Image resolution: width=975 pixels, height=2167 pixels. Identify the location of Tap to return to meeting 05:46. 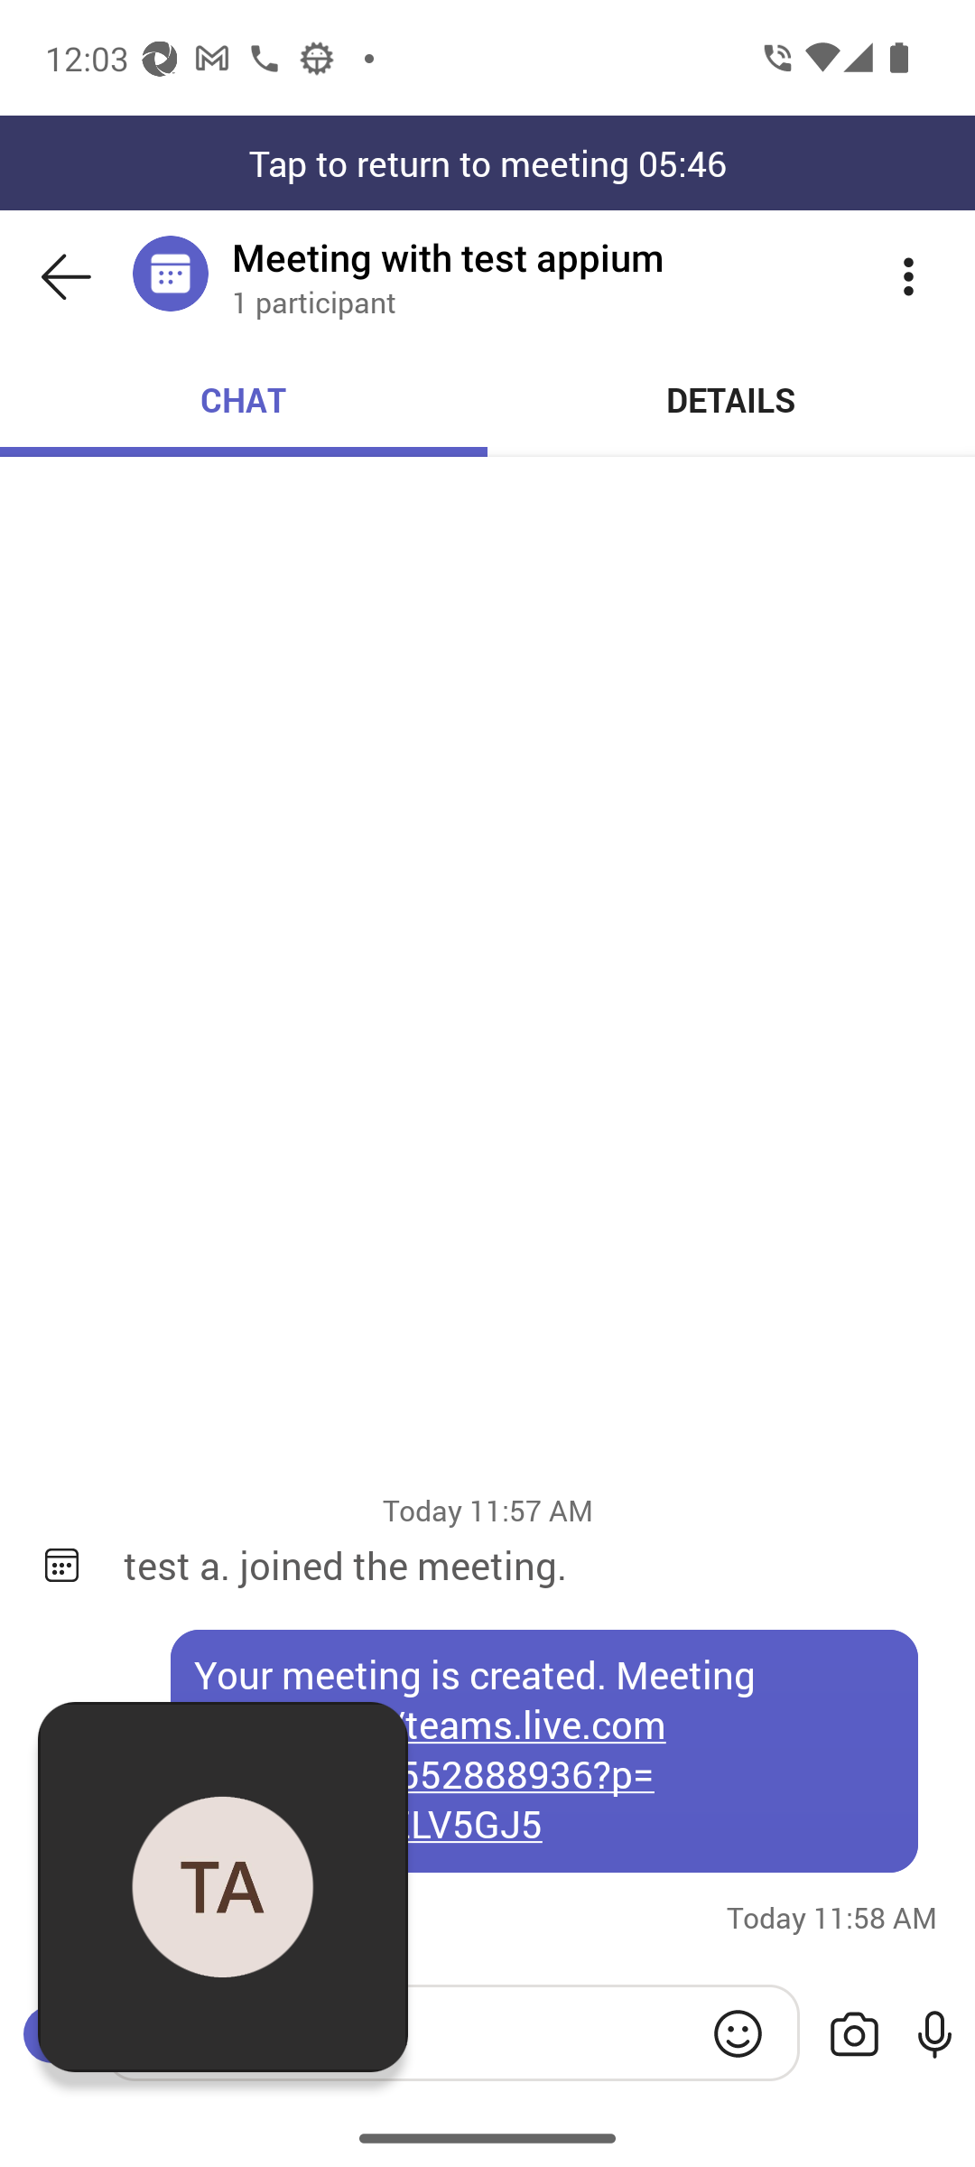
(487, 163).